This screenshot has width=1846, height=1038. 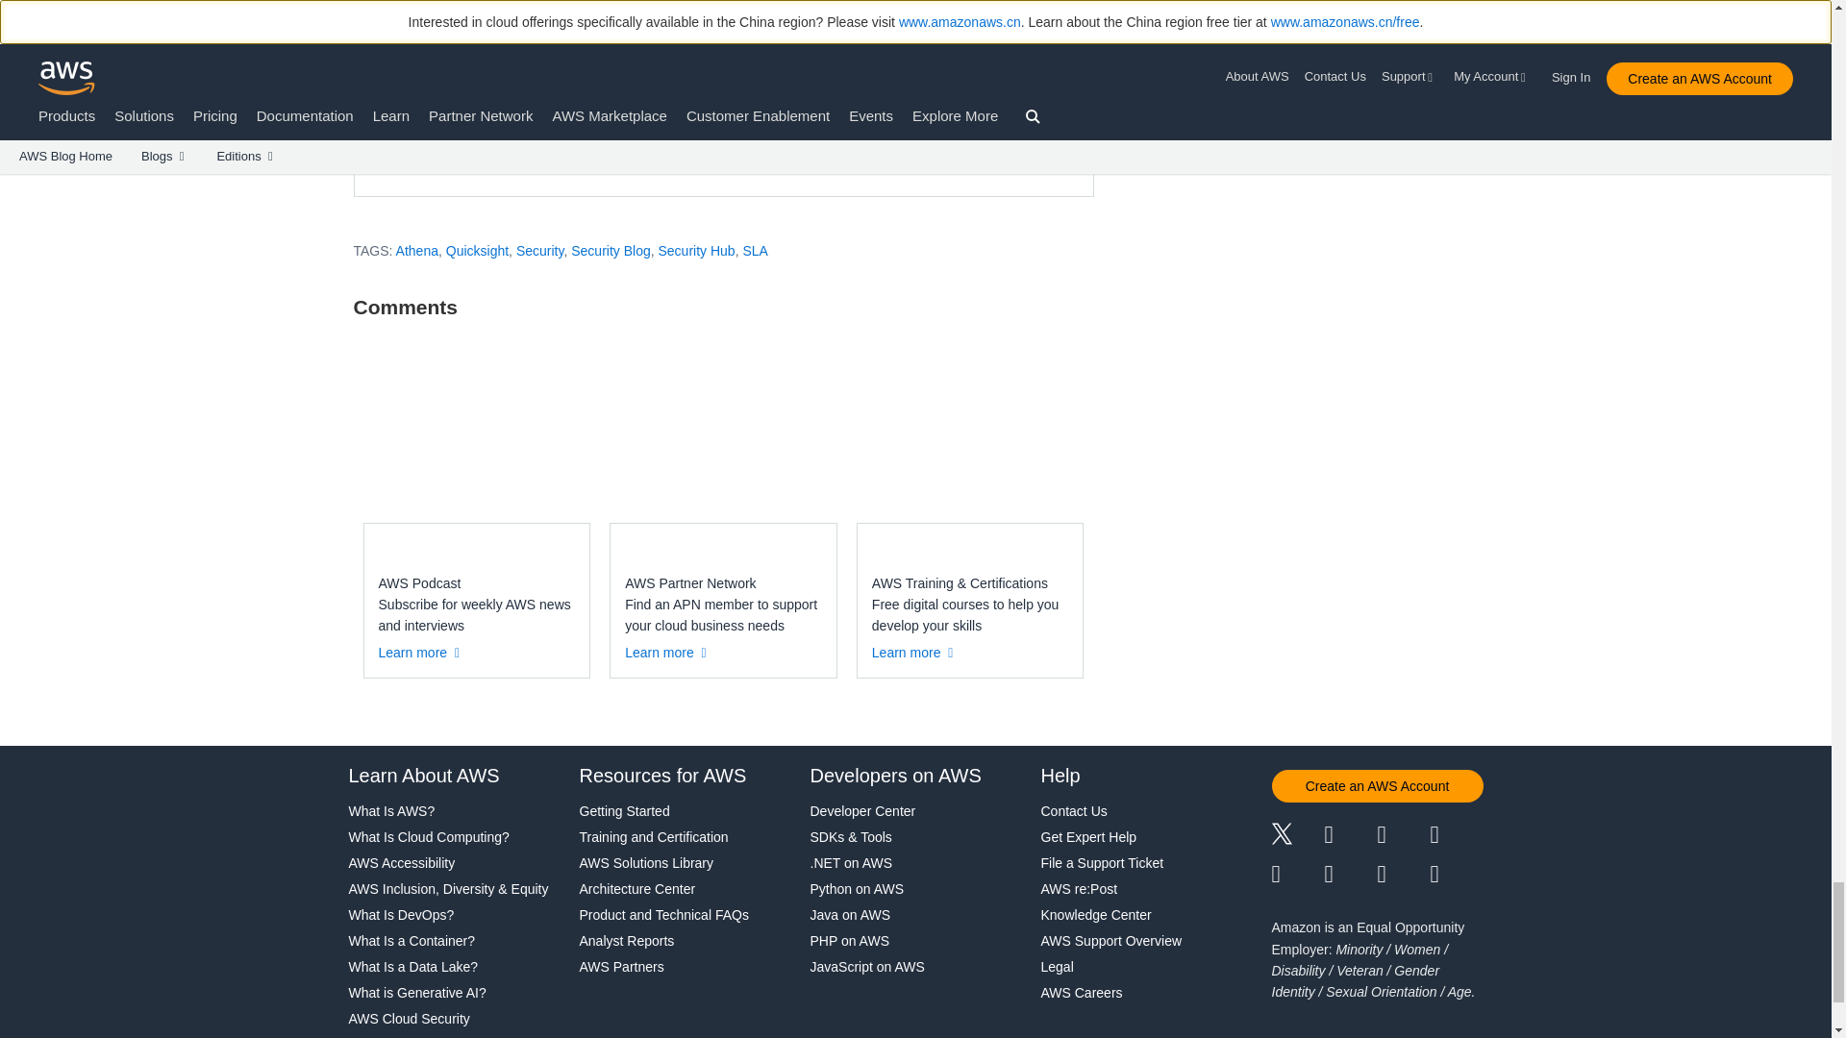 What do you see at coordinates (1297, 875) in the screenshot?
I see `Twitch` at bounding box center [1297, 875].